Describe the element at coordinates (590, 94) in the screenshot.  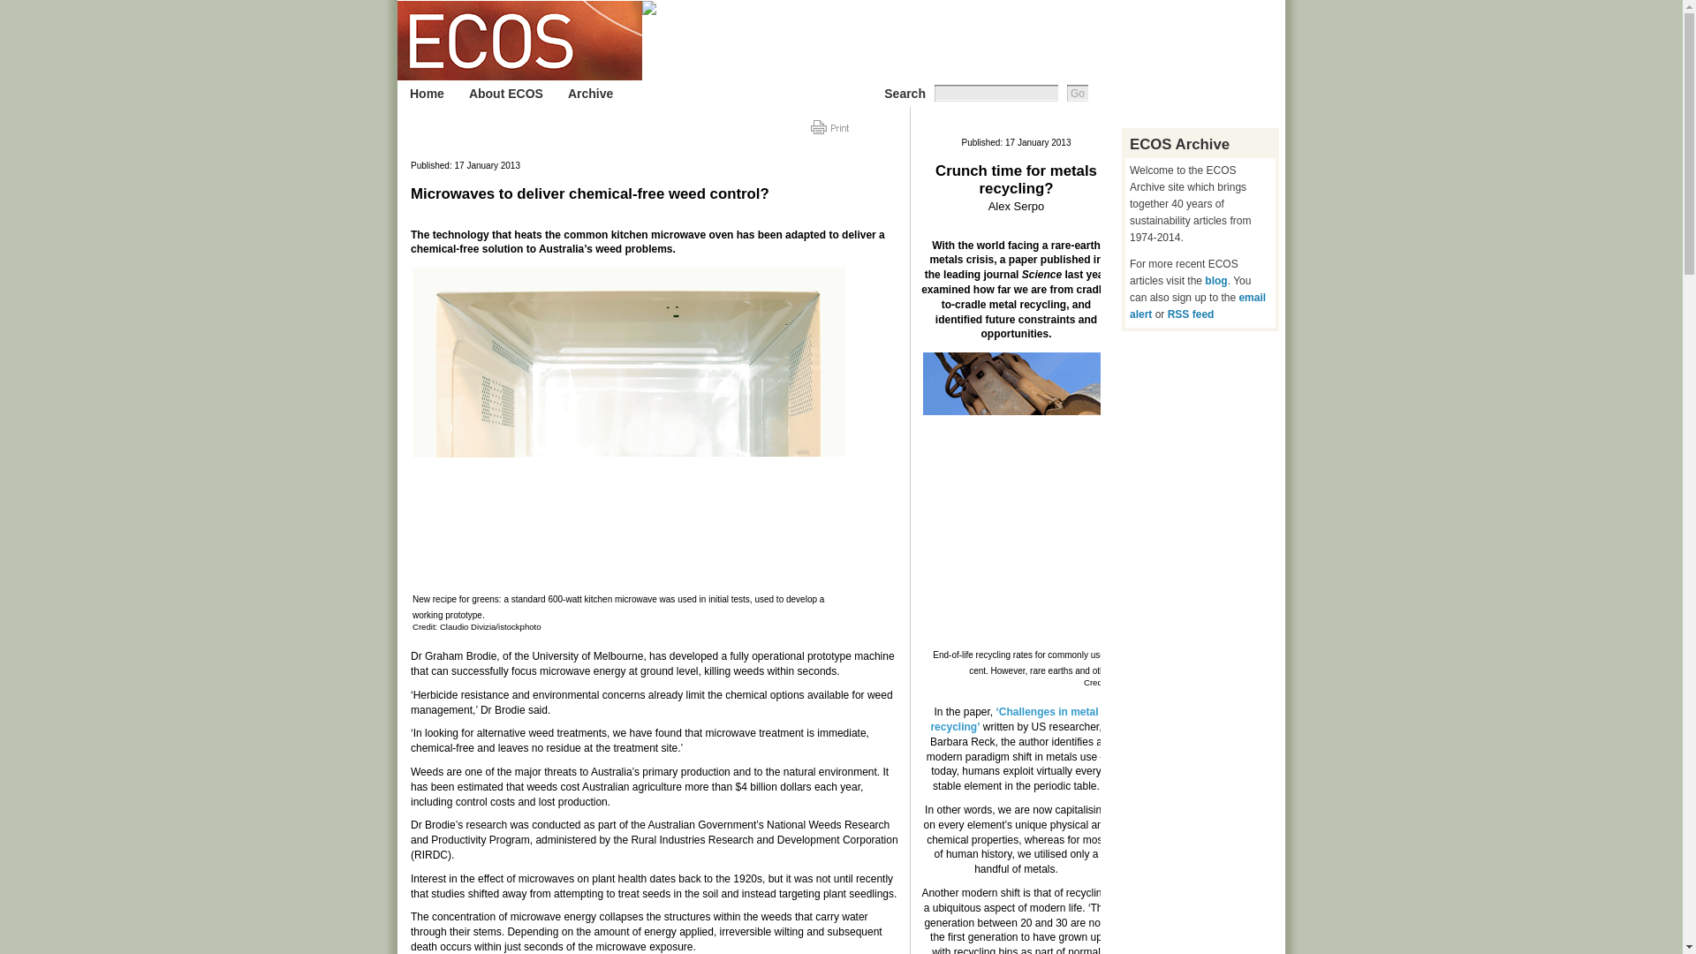
I see `Archive` at that location.